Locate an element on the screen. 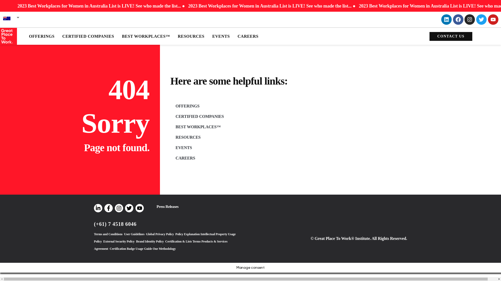  EVENTS is located at coordinates (335, 148).